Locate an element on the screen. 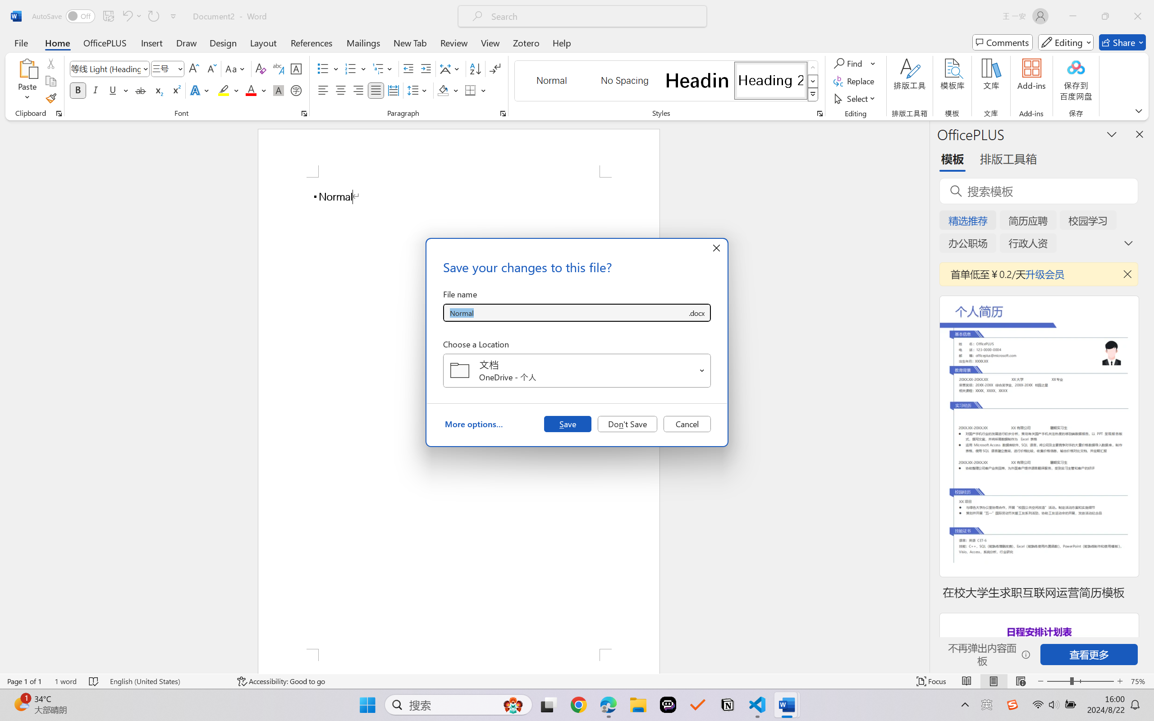 This screenshot has height=721, width=1154. Don't Save is located at coordinates (627, 424).